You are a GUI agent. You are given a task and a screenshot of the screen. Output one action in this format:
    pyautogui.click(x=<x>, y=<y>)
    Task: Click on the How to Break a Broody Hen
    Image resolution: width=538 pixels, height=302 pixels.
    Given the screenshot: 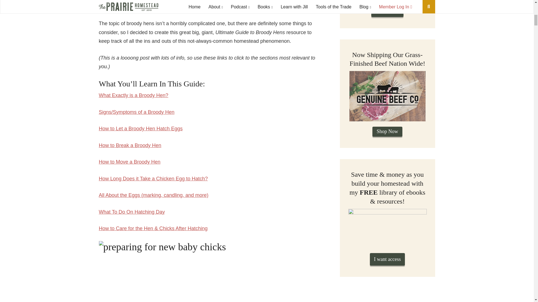 What is the action you would take?
    pyautogui.click(x=129, y=145)
    